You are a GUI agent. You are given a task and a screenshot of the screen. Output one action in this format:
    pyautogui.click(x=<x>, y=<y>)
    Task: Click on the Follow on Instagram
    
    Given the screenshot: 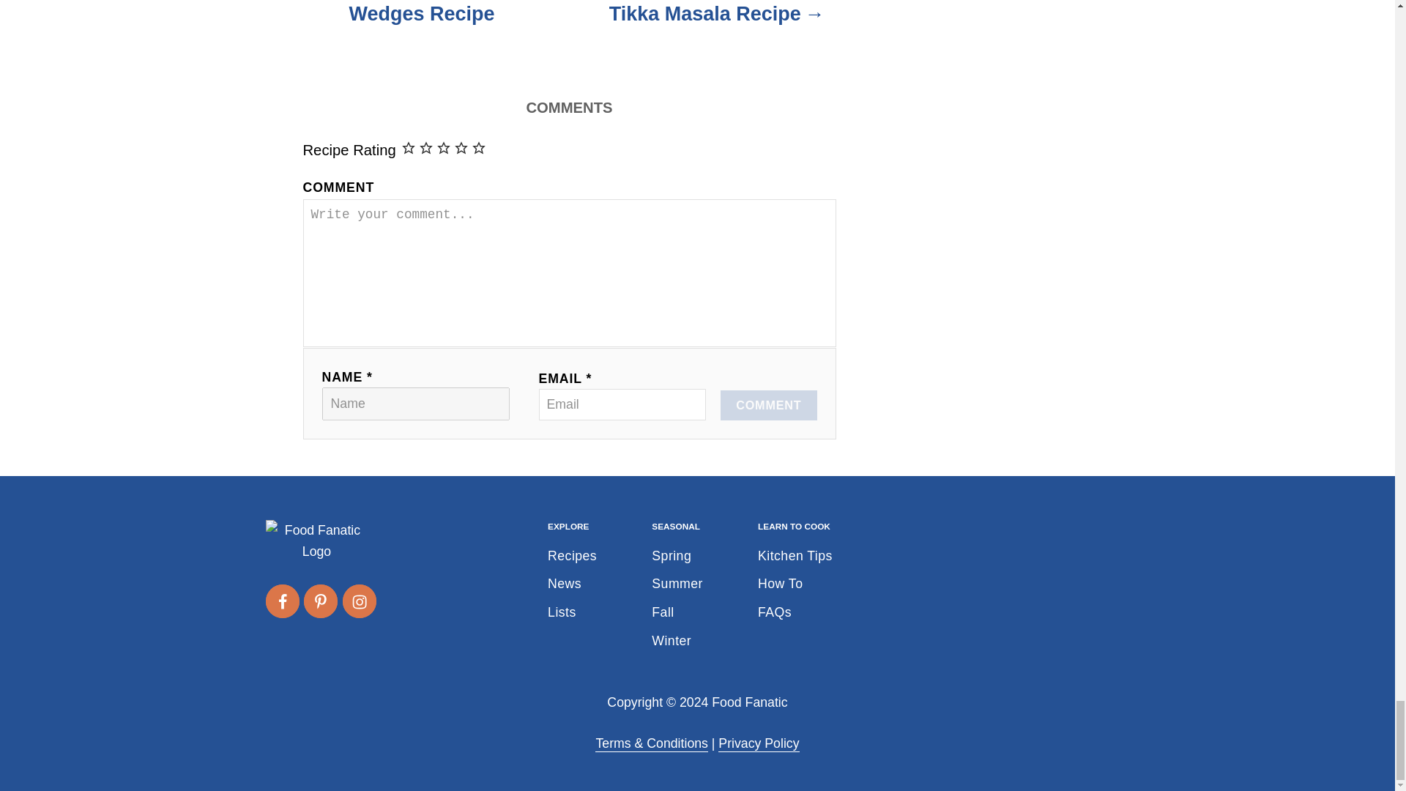 What is the action you would take?
    pyautogui.click(x=360, y=601)
    